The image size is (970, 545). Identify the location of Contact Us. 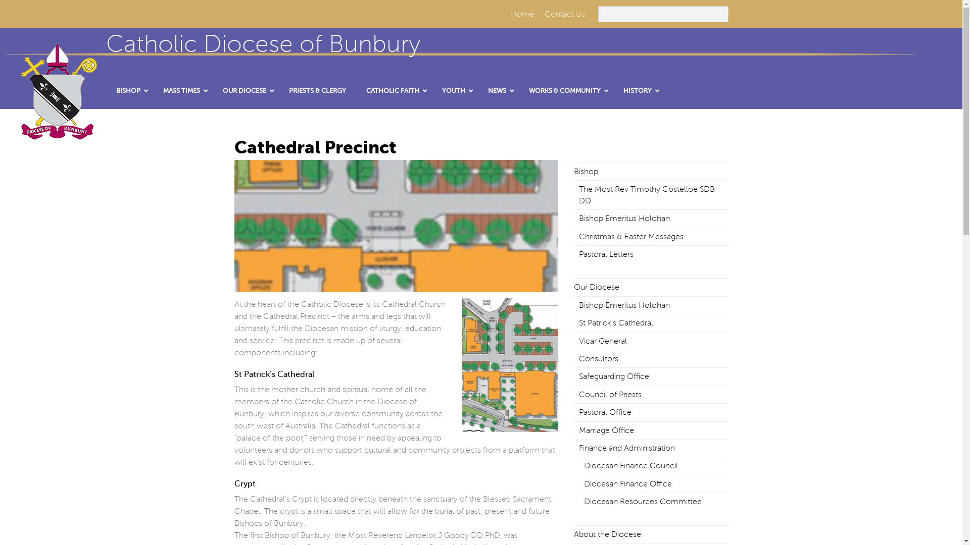
(565, 14).